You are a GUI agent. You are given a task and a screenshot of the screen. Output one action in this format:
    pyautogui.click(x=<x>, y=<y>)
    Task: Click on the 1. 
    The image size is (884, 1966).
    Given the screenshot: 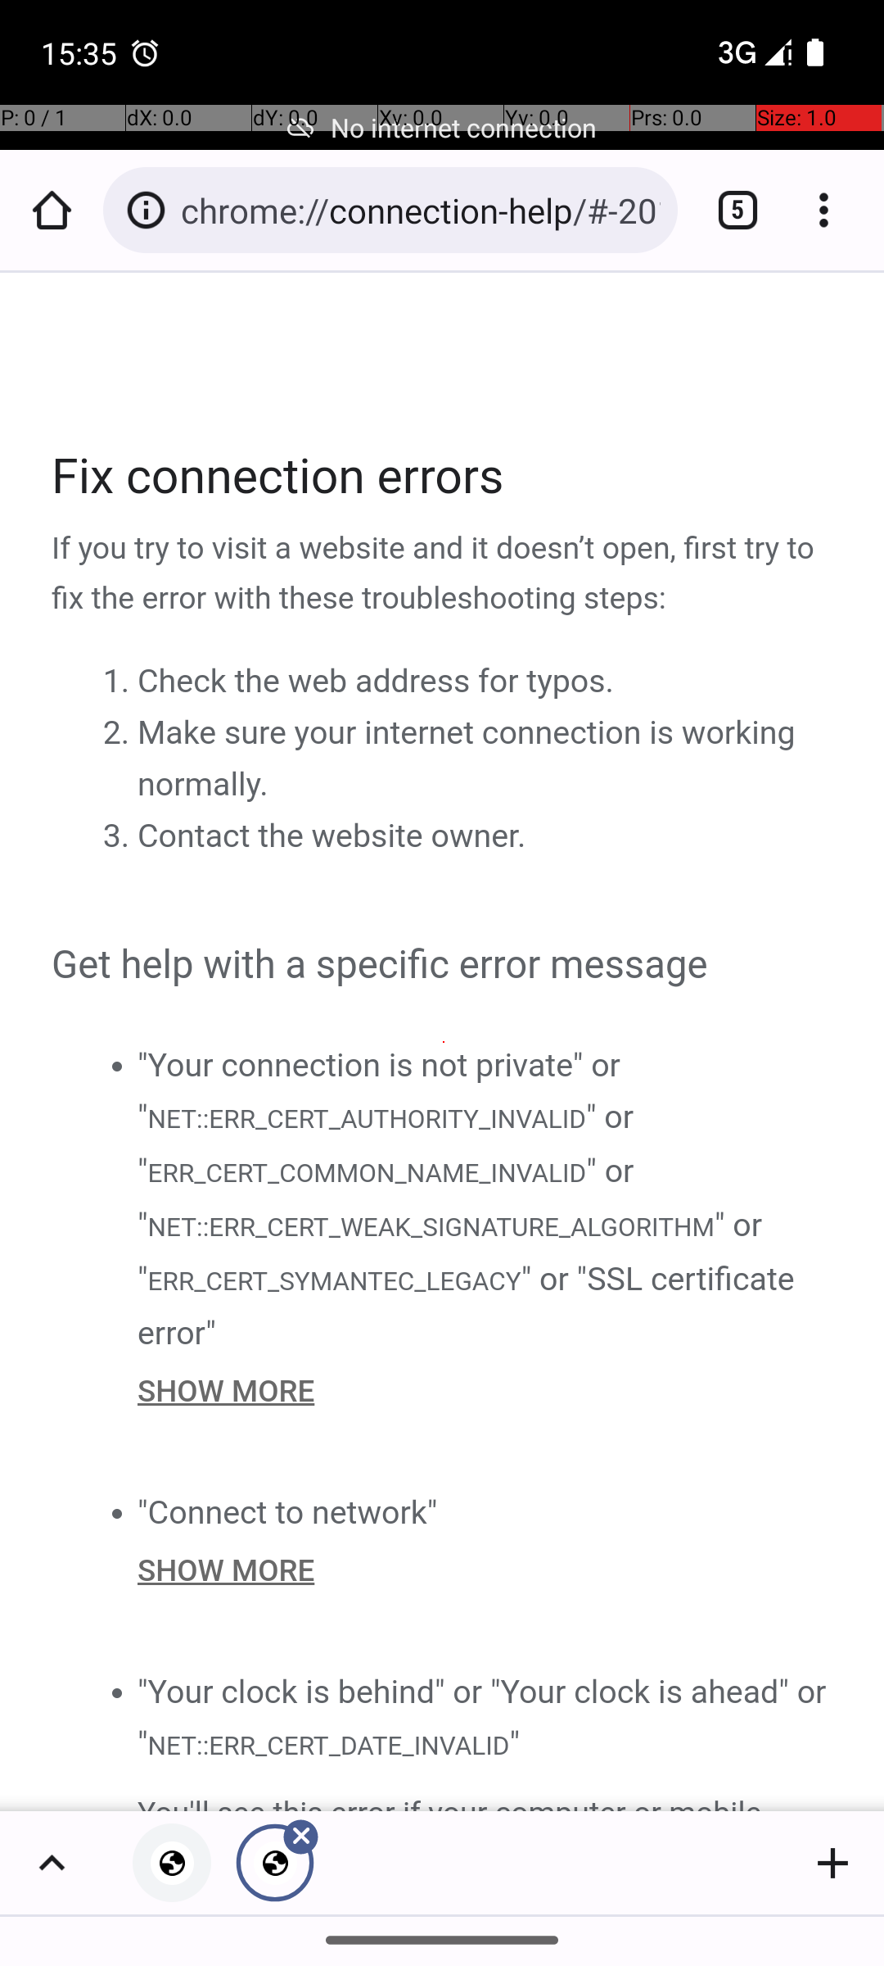 What is the action you would take?
    pyautogui.click(x=120, y=682)
    